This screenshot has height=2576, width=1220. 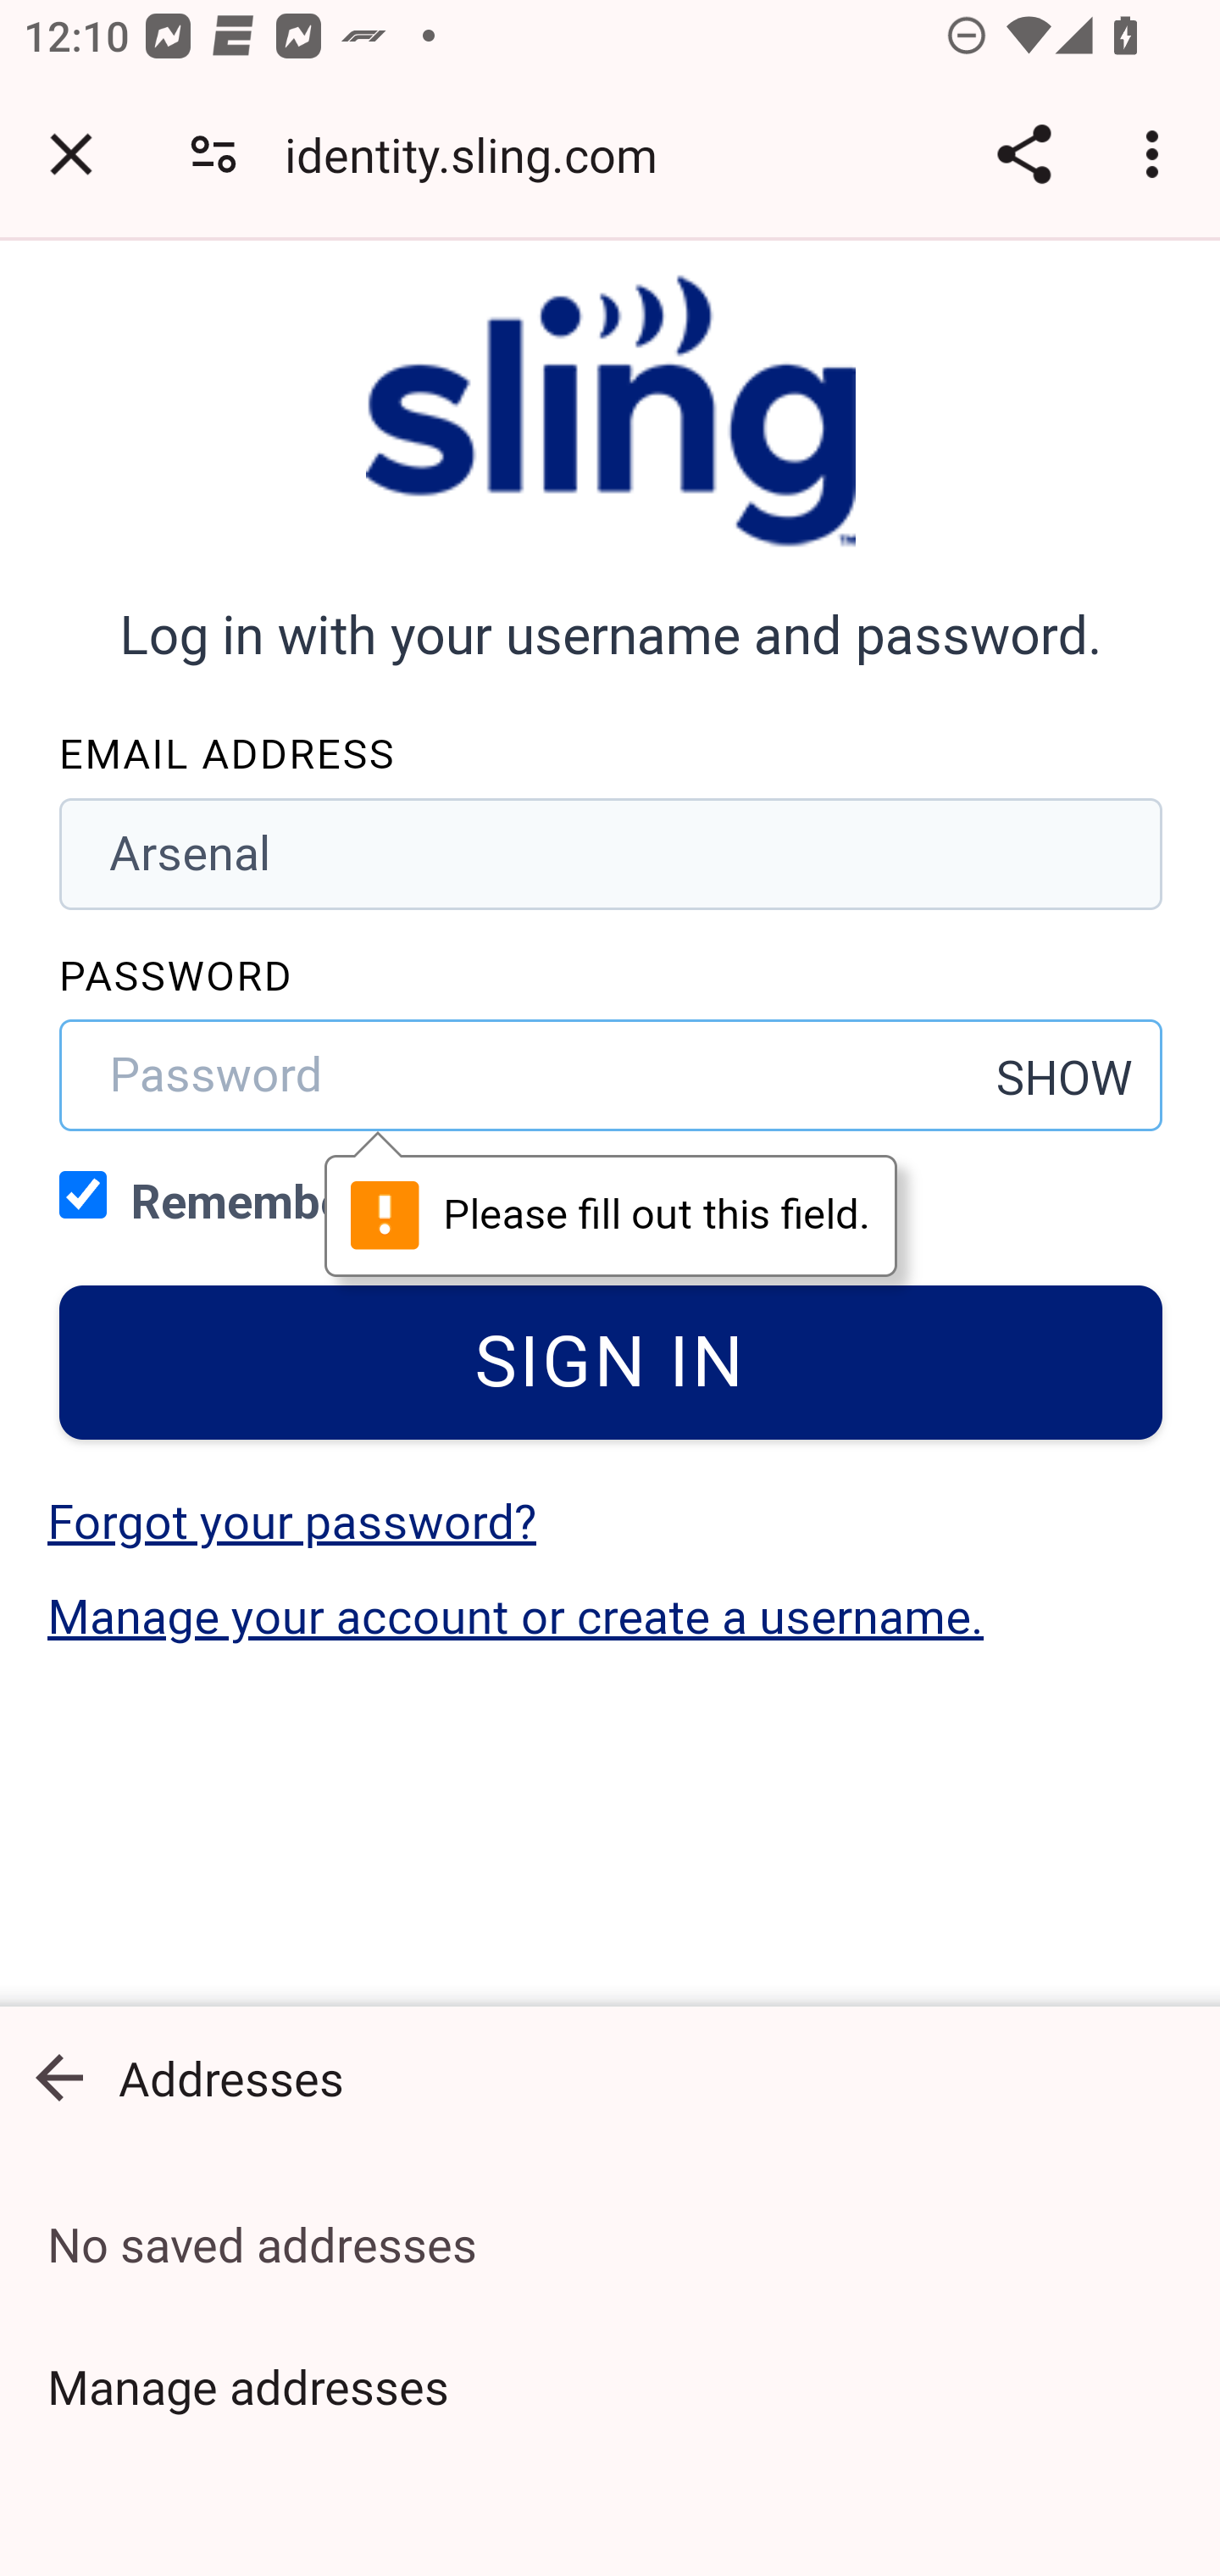 I want to click on Close tab, so click(x=71, y=154).